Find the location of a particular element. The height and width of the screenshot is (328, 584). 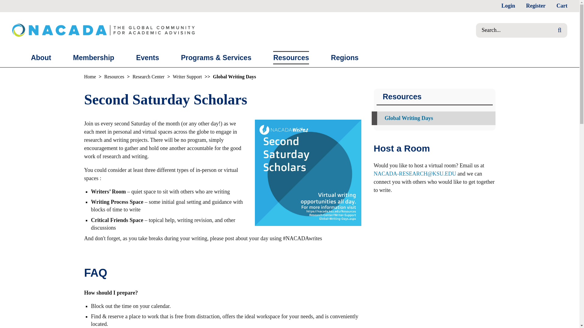

Register is located at coordinates (536, 6).